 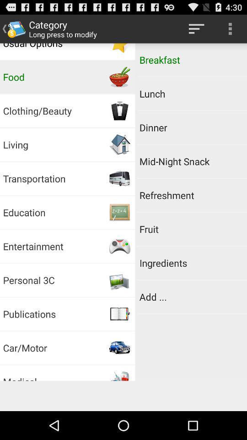 I want to click on click on the image beside the text clothingbeauty, so click(x=120, y=110).